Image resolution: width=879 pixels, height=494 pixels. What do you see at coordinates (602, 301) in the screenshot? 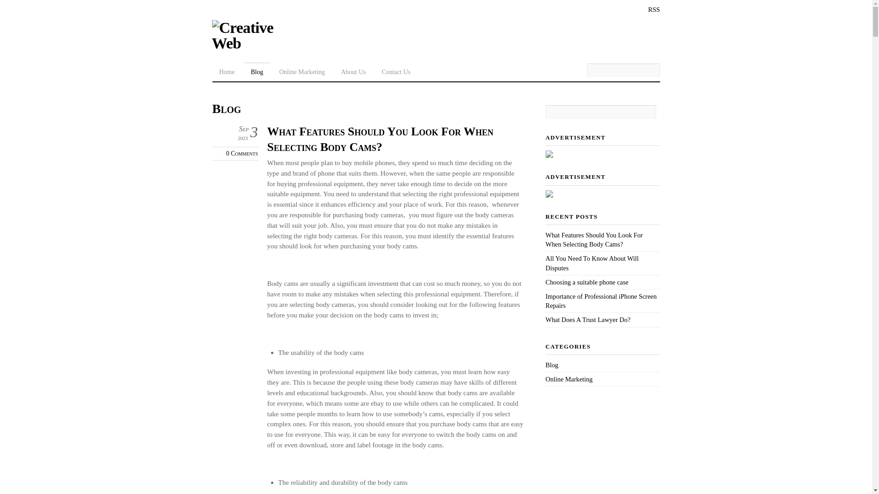
I see `Importance of Professional iPhone Screen Repairs` at bounding box center [602, 301].